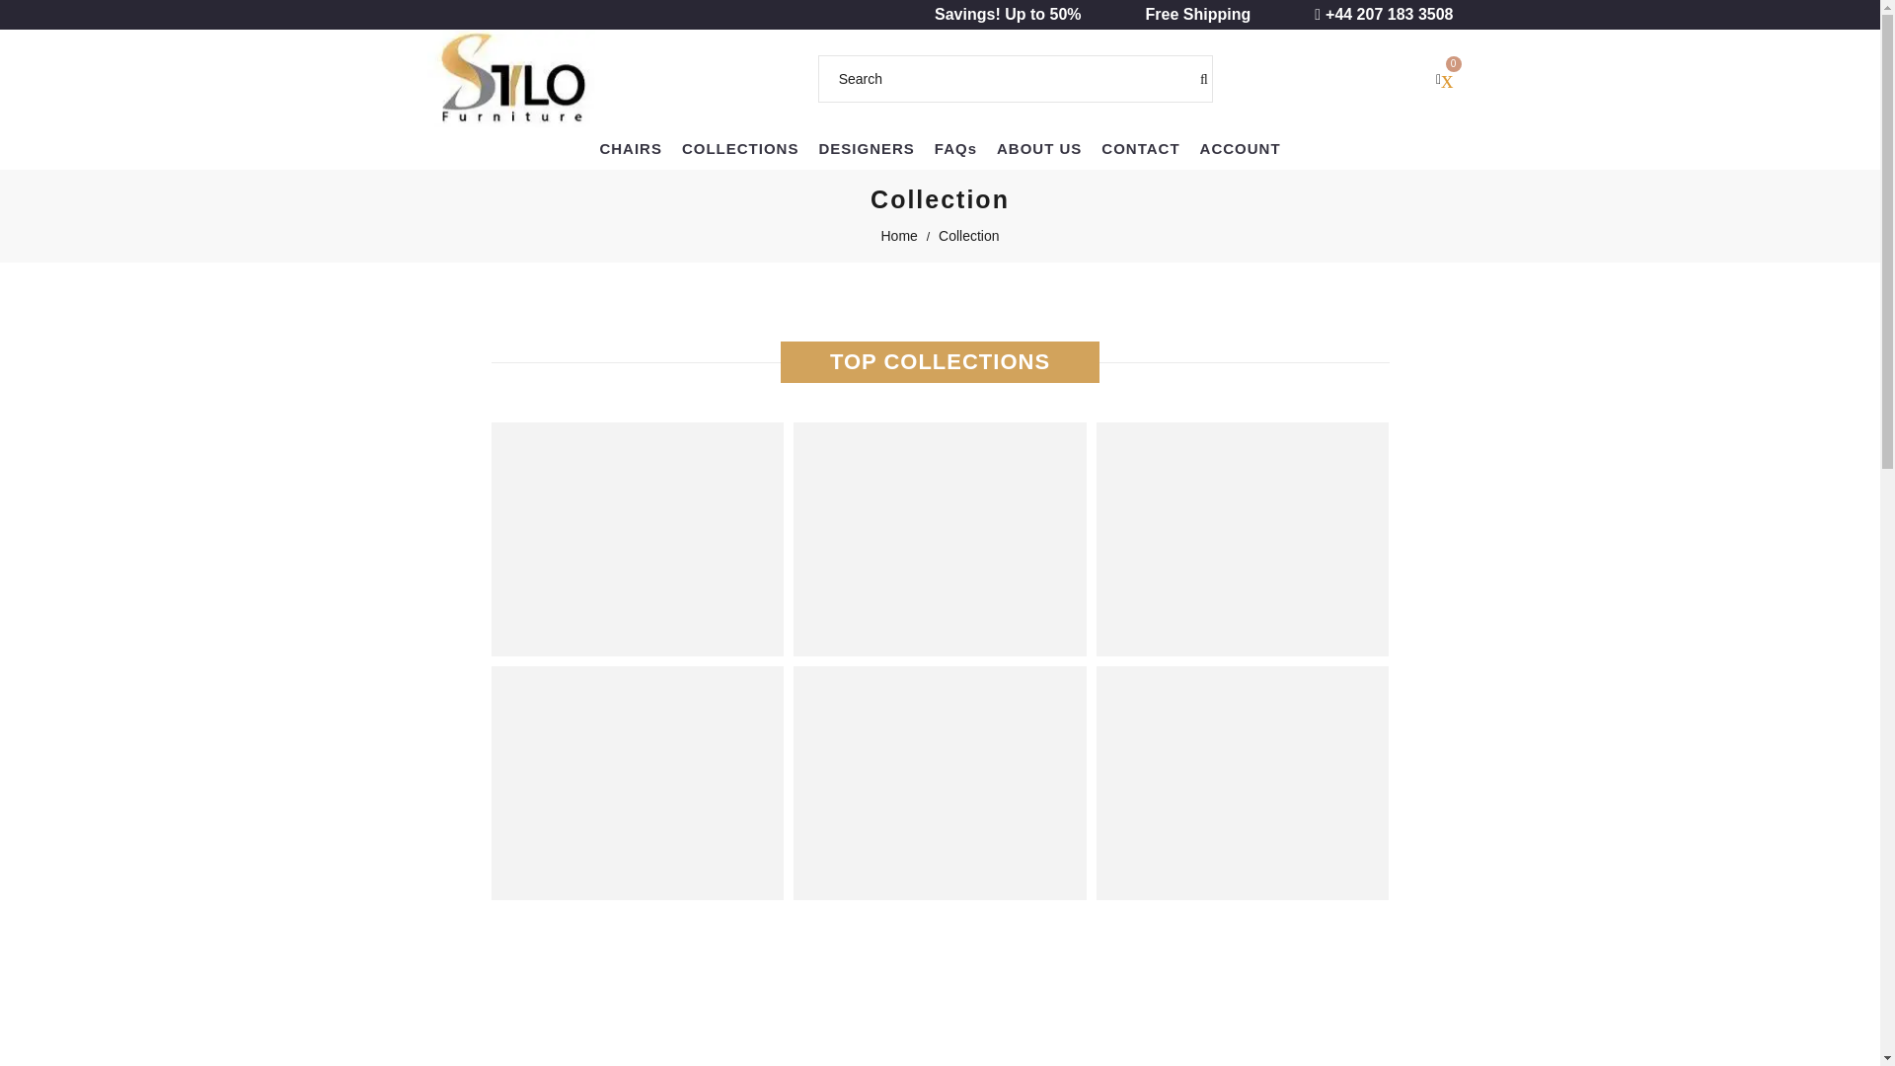 The image size is (1895, 1066). What do you see at coordinates (1038, 148) in the screenshot?
I see `ABOUT US` at bounding box center [1038, 148].